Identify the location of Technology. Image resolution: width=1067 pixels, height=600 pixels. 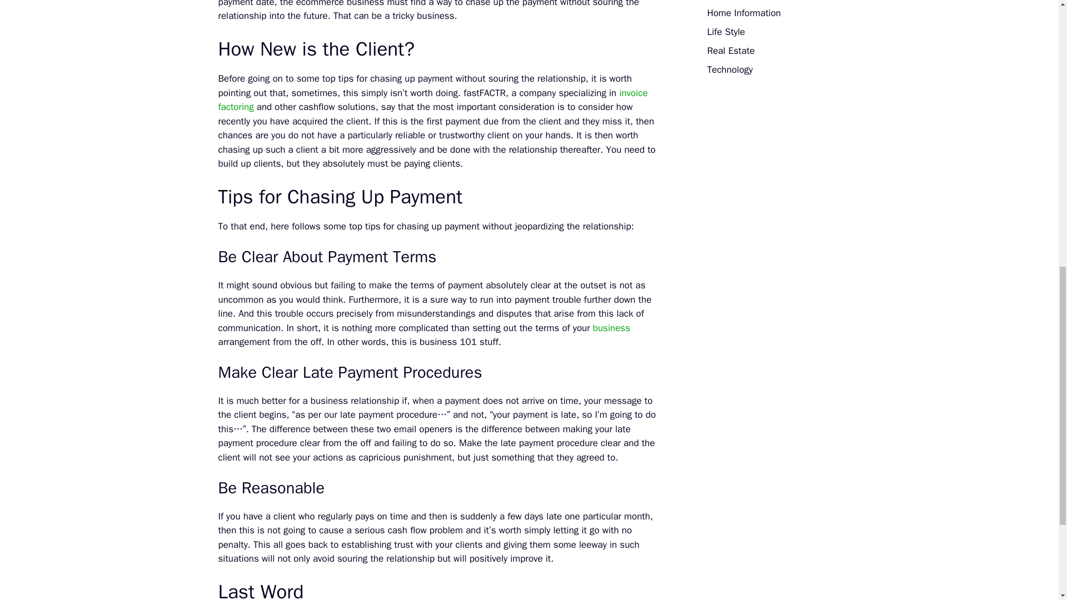
(729, 69).